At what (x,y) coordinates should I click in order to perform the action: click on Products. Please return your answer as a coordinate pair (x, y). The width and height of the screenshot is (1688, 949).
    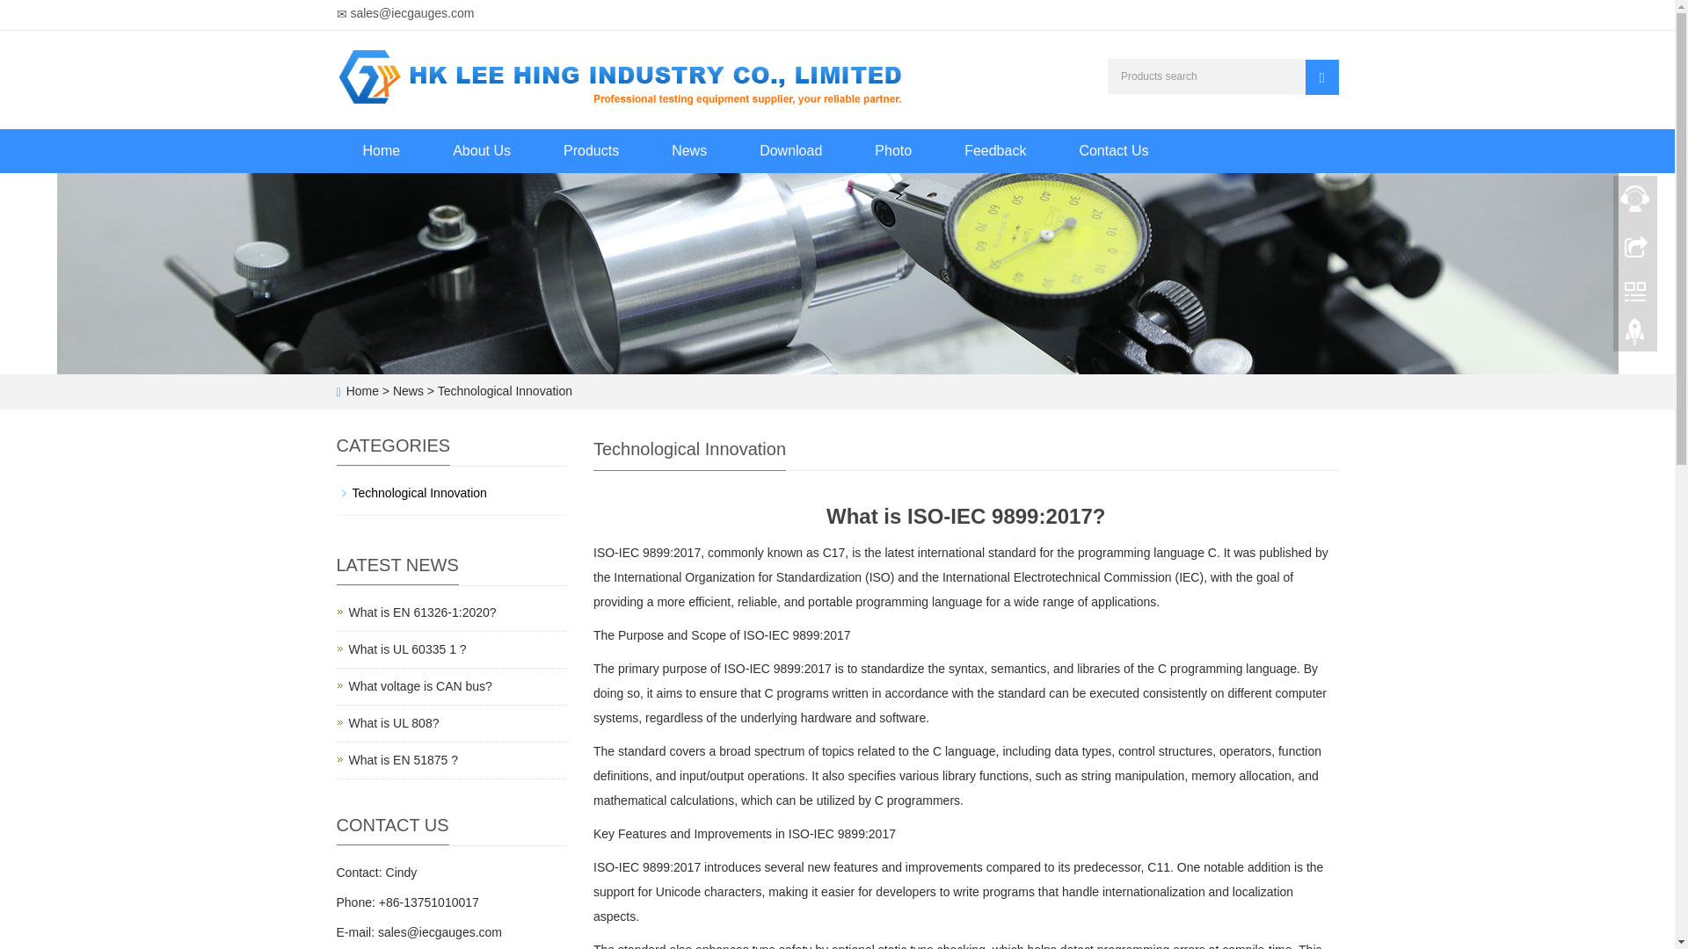
    Looking at the image, I should click on (482, 150).